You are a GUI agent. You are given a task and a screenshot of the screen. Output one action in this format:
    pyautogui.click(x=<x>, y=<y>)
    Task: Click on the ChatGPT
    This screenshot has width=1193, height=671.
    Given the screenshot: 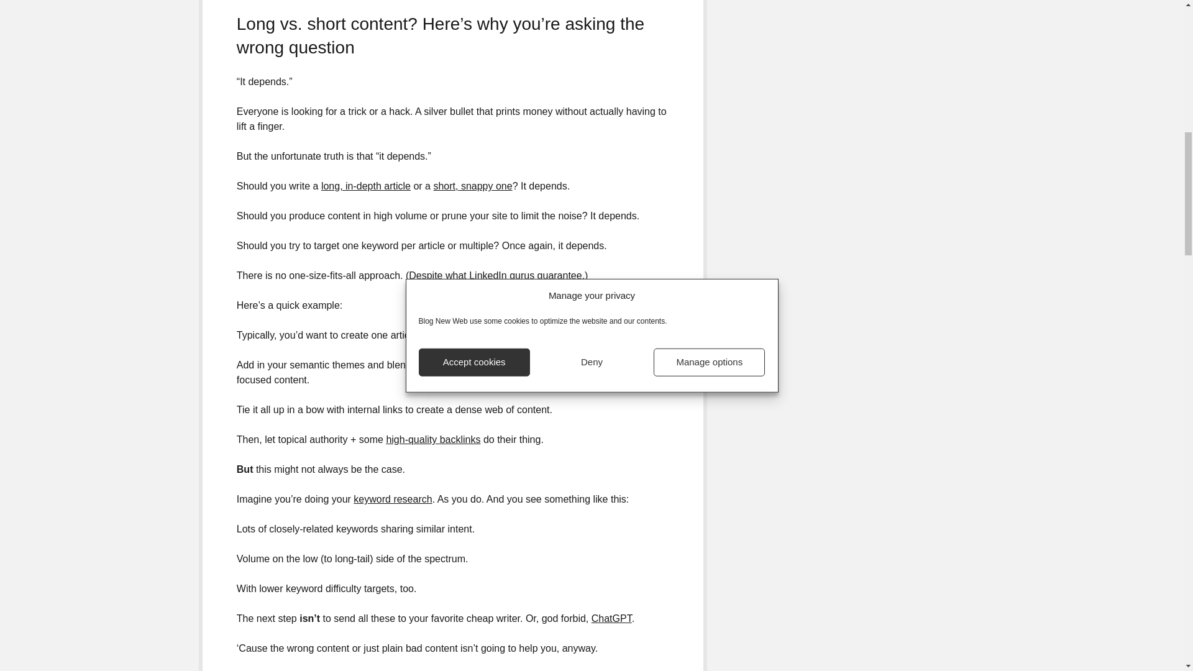 What is the action you would take?
    pyautogui.click(x=611, y=619)
    